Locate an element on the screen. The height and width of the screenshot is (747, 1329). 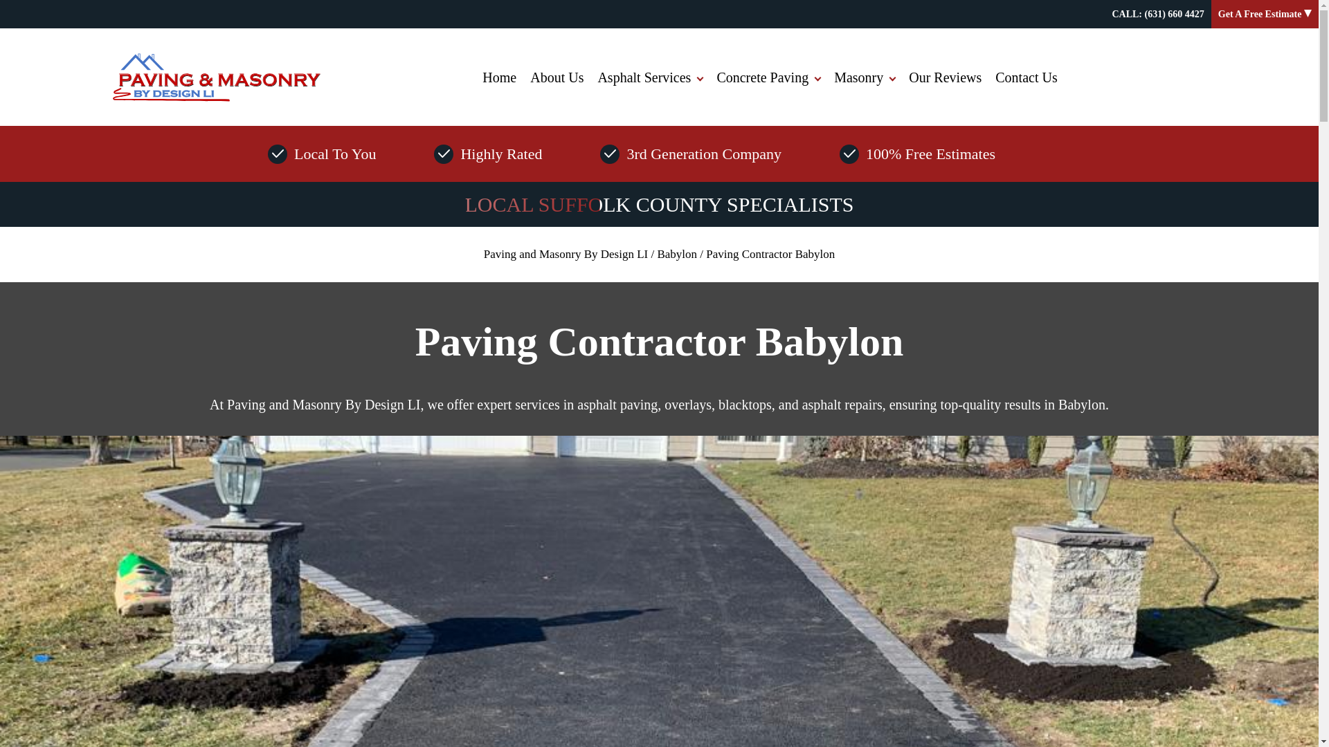
Asphalt Services is located at coordinates (649, 77).